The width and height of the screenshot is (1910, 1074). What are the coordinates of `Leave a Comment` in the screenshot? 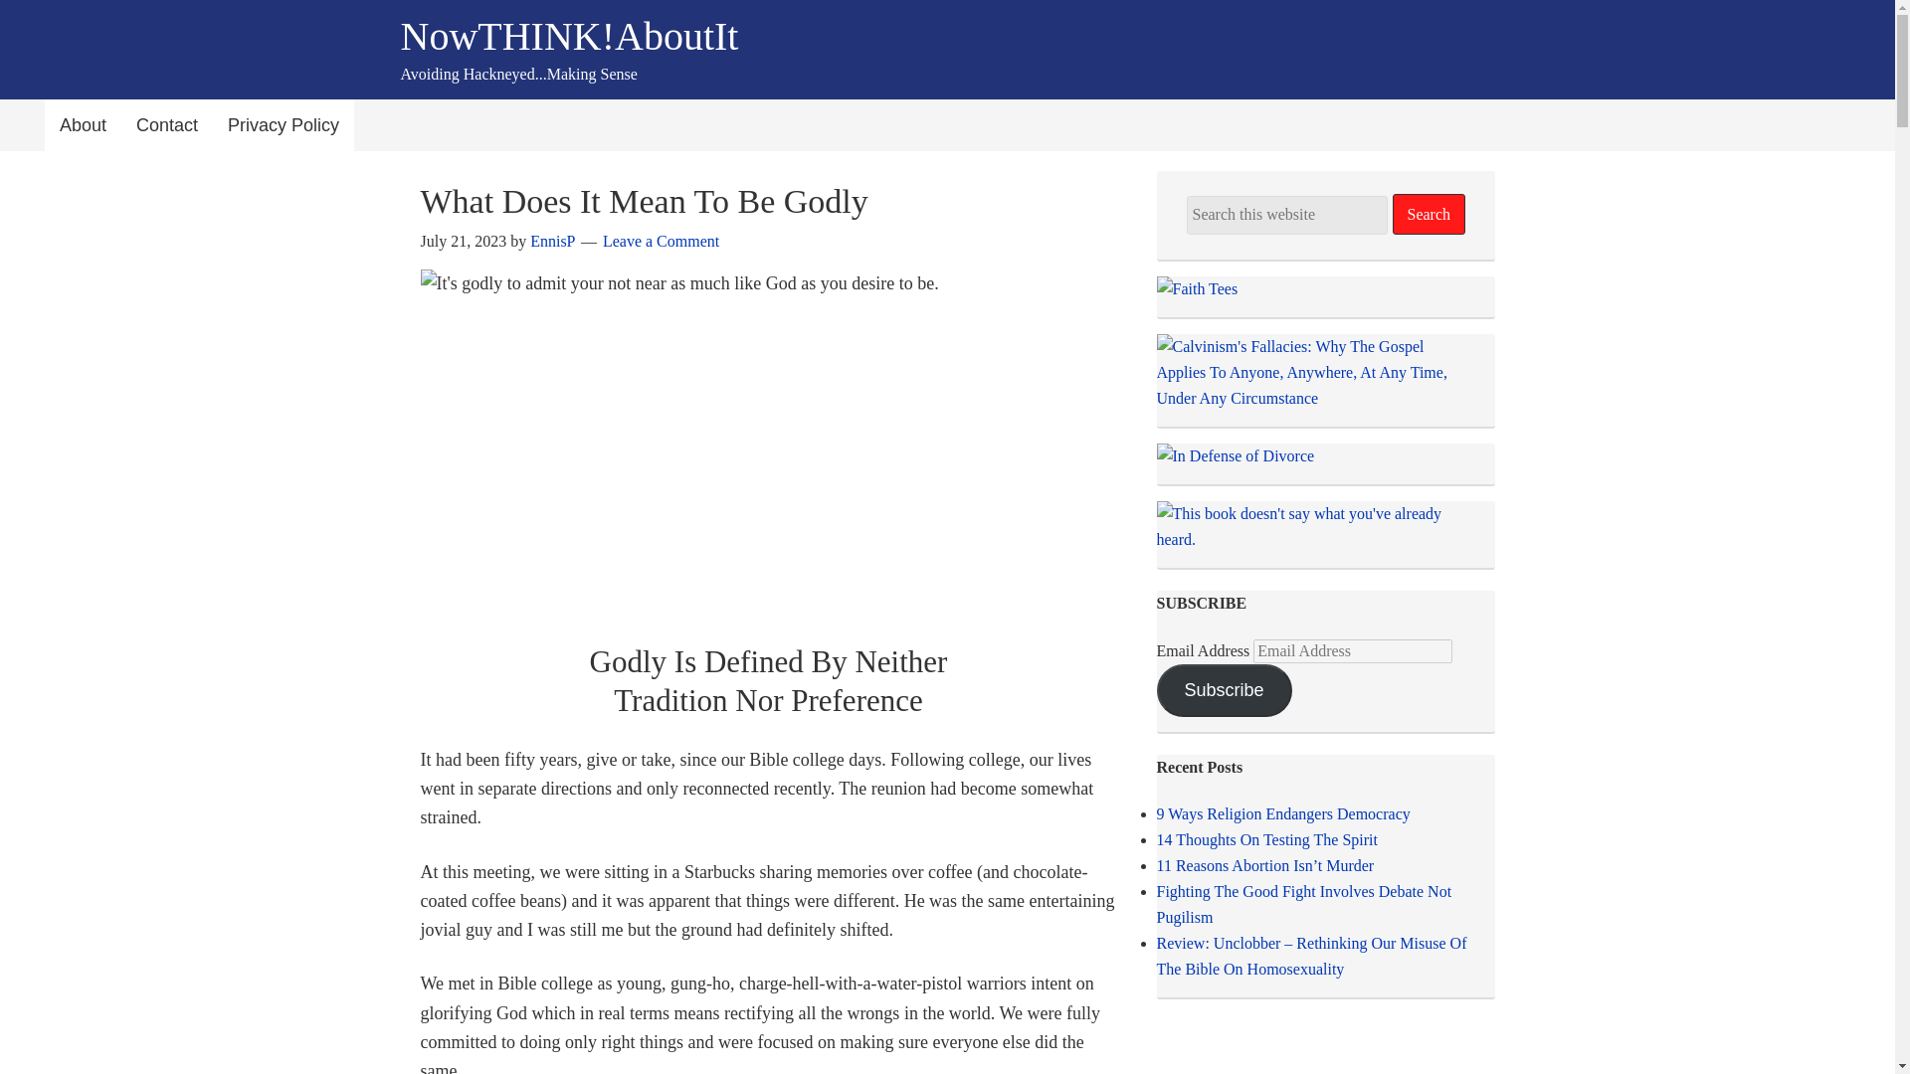 It's located at (661, 241).